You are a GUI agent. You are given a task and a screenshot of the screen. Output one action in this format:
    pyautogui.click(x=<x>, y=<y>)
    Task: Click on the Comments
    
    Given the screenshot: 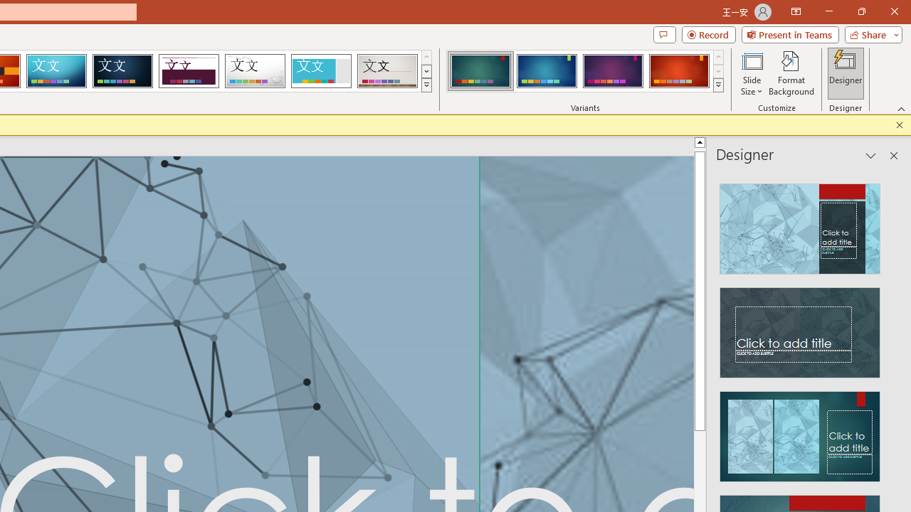 What is the action you would take?
    pyautogui.click(x=664, y=34)
    